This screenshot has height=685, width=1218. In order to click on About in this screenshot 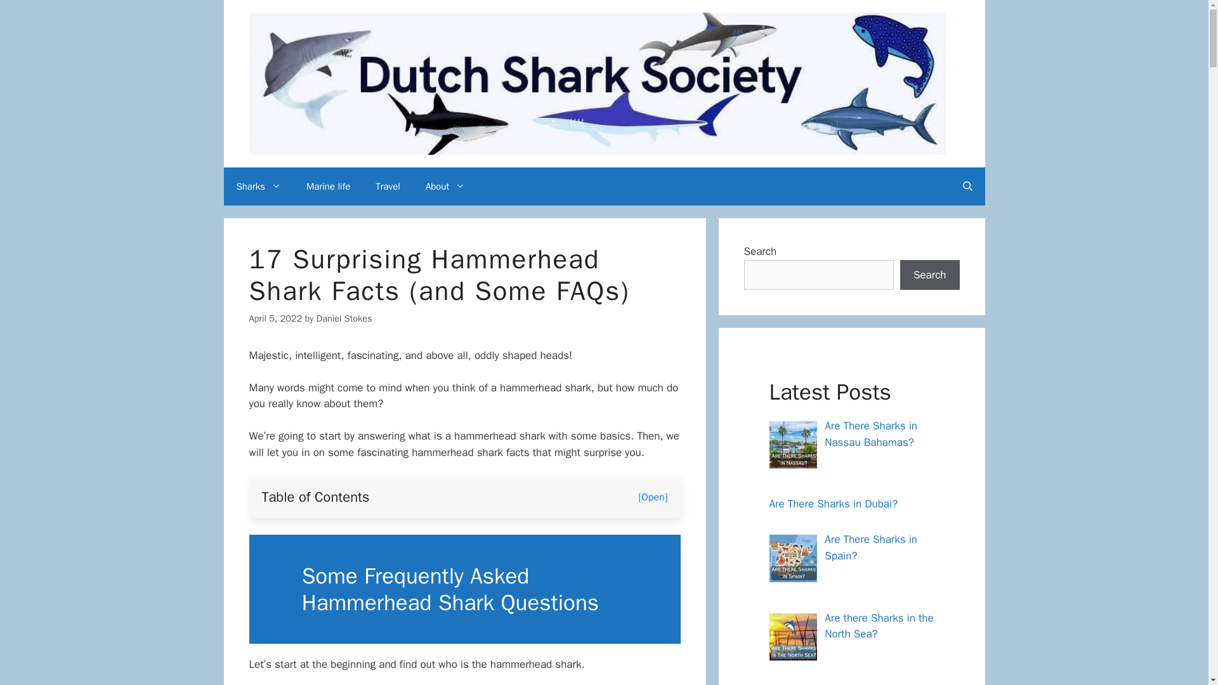, I will do `click(445, 186)`.